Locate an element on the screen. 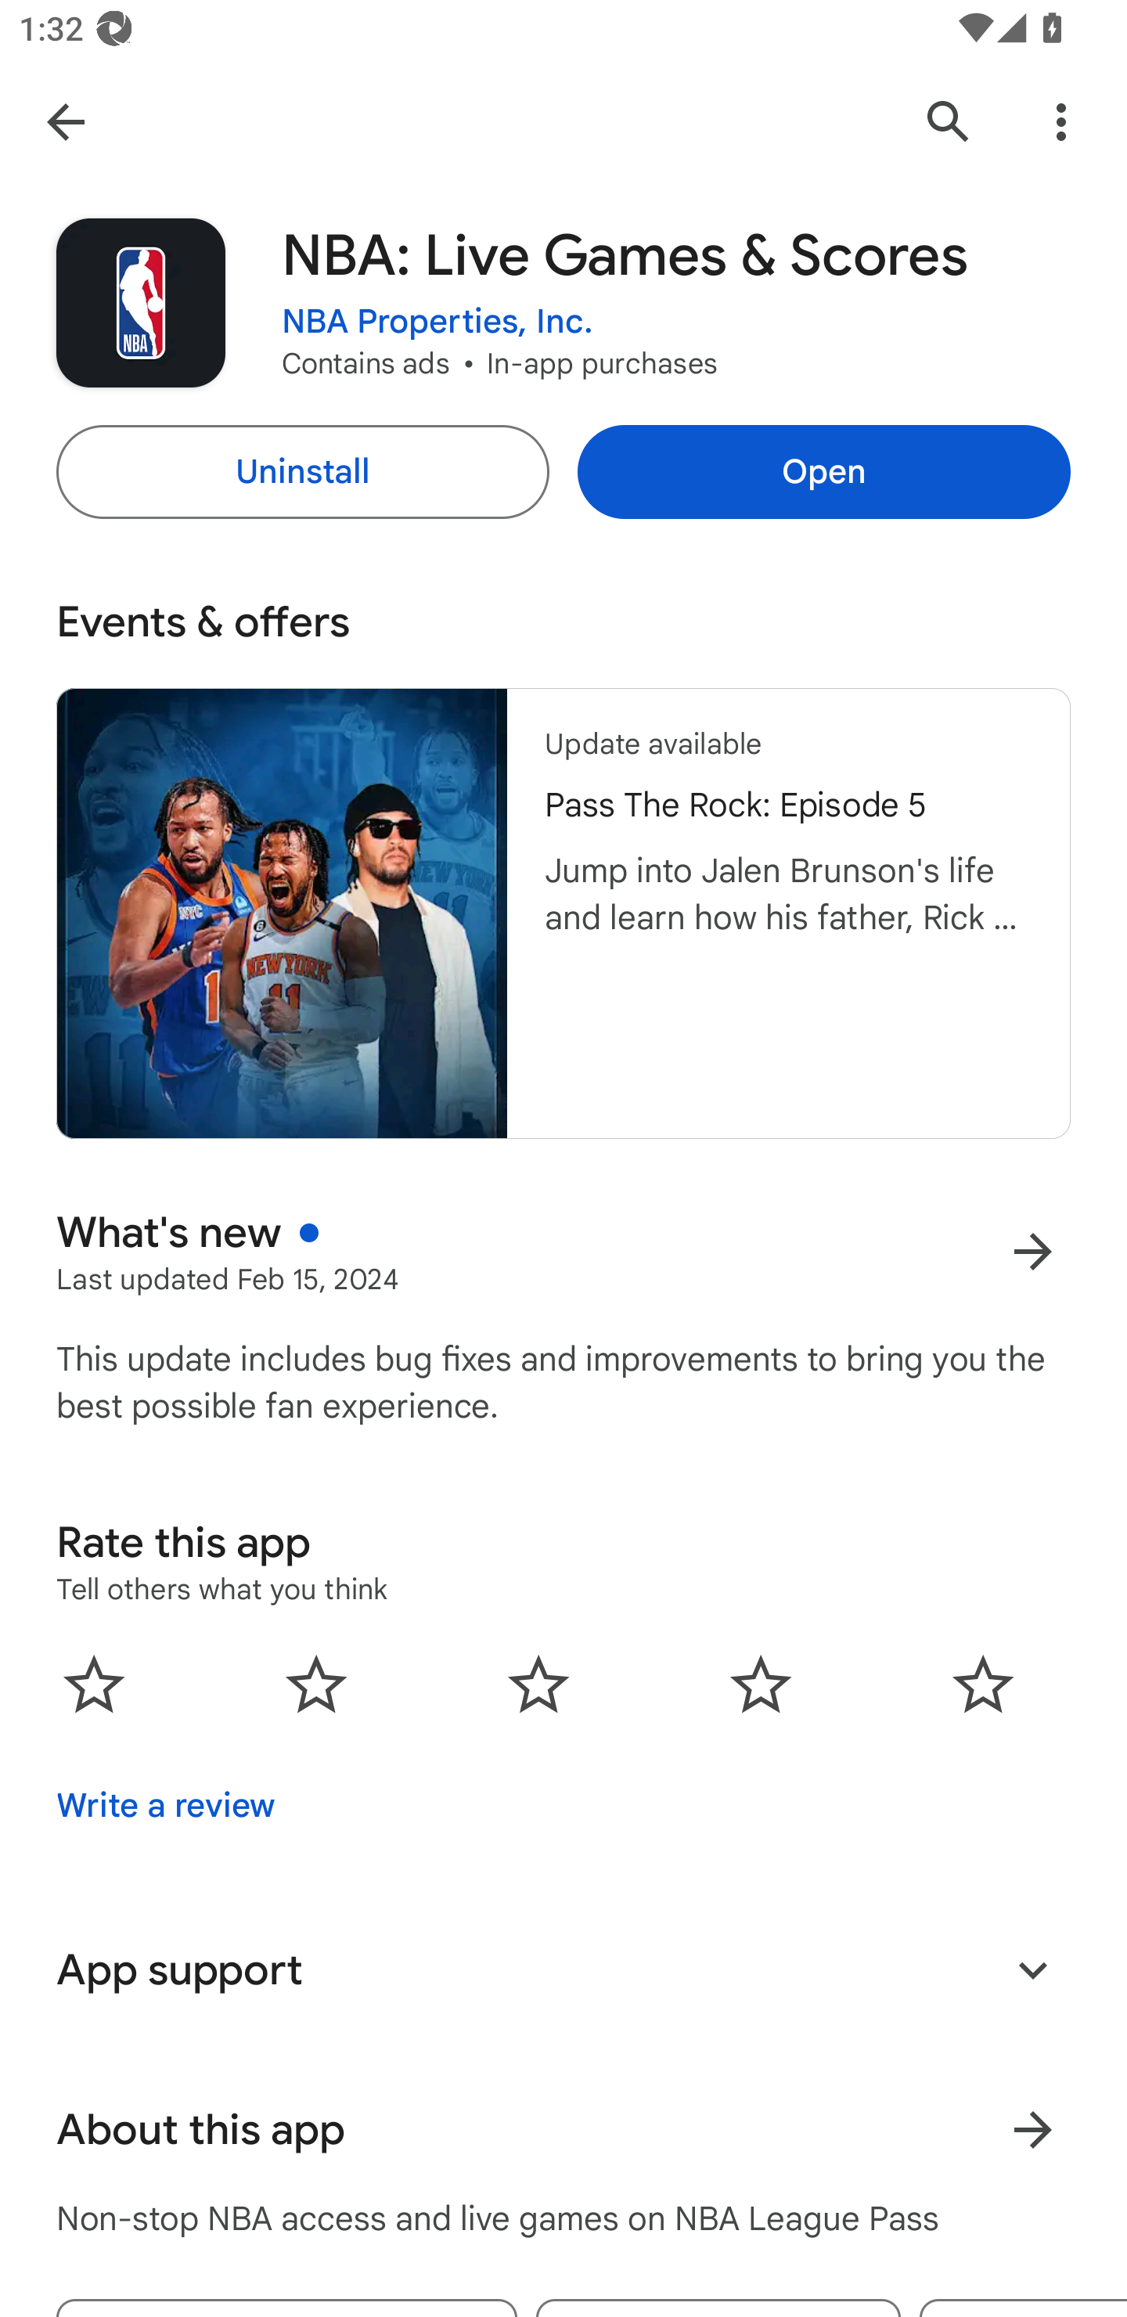 The width and height of the screenshot is (1127, 2317). More results for What's new is located at coordinates (1033, 1252).